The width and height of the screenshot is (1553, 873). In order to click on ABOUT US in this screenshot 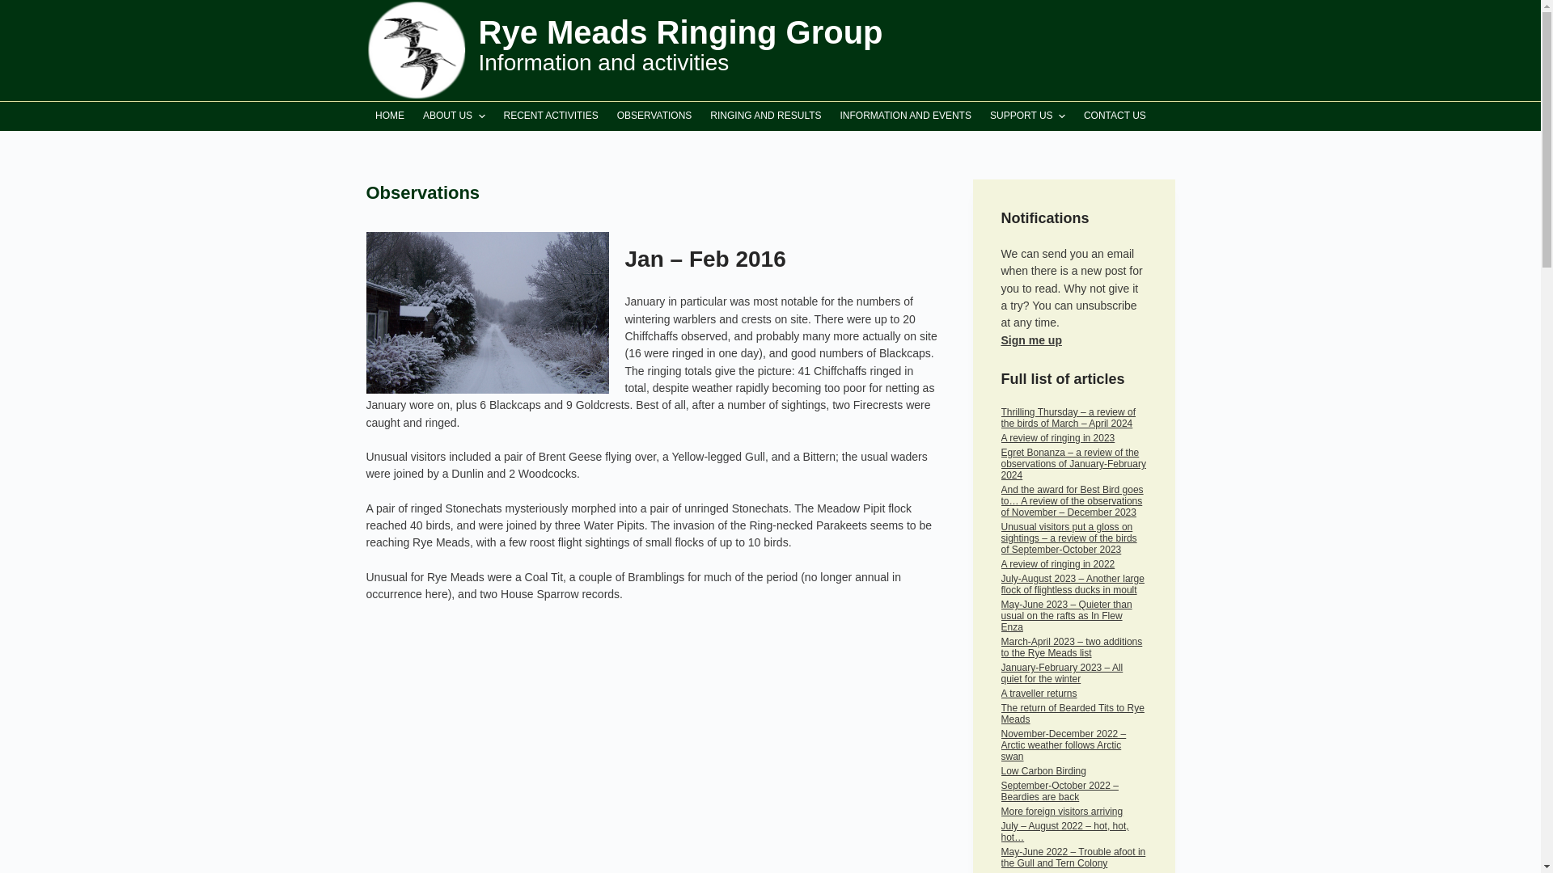, I will do `click(455, 116)`.